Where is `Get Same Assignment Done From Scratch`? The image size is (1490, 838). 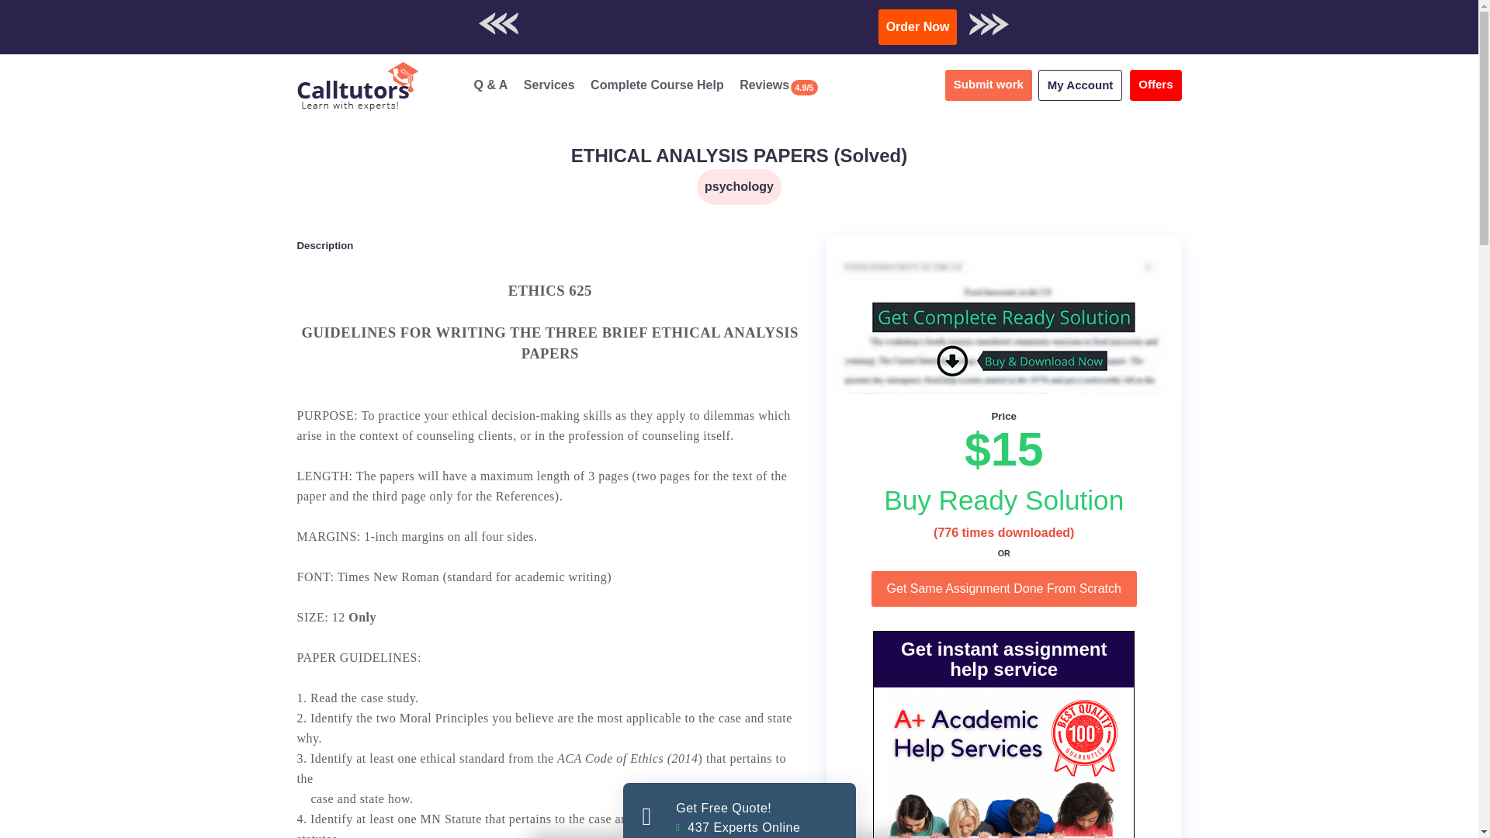
Get Same Assignment Done From Scratch is located at coordinates (1004, 588).